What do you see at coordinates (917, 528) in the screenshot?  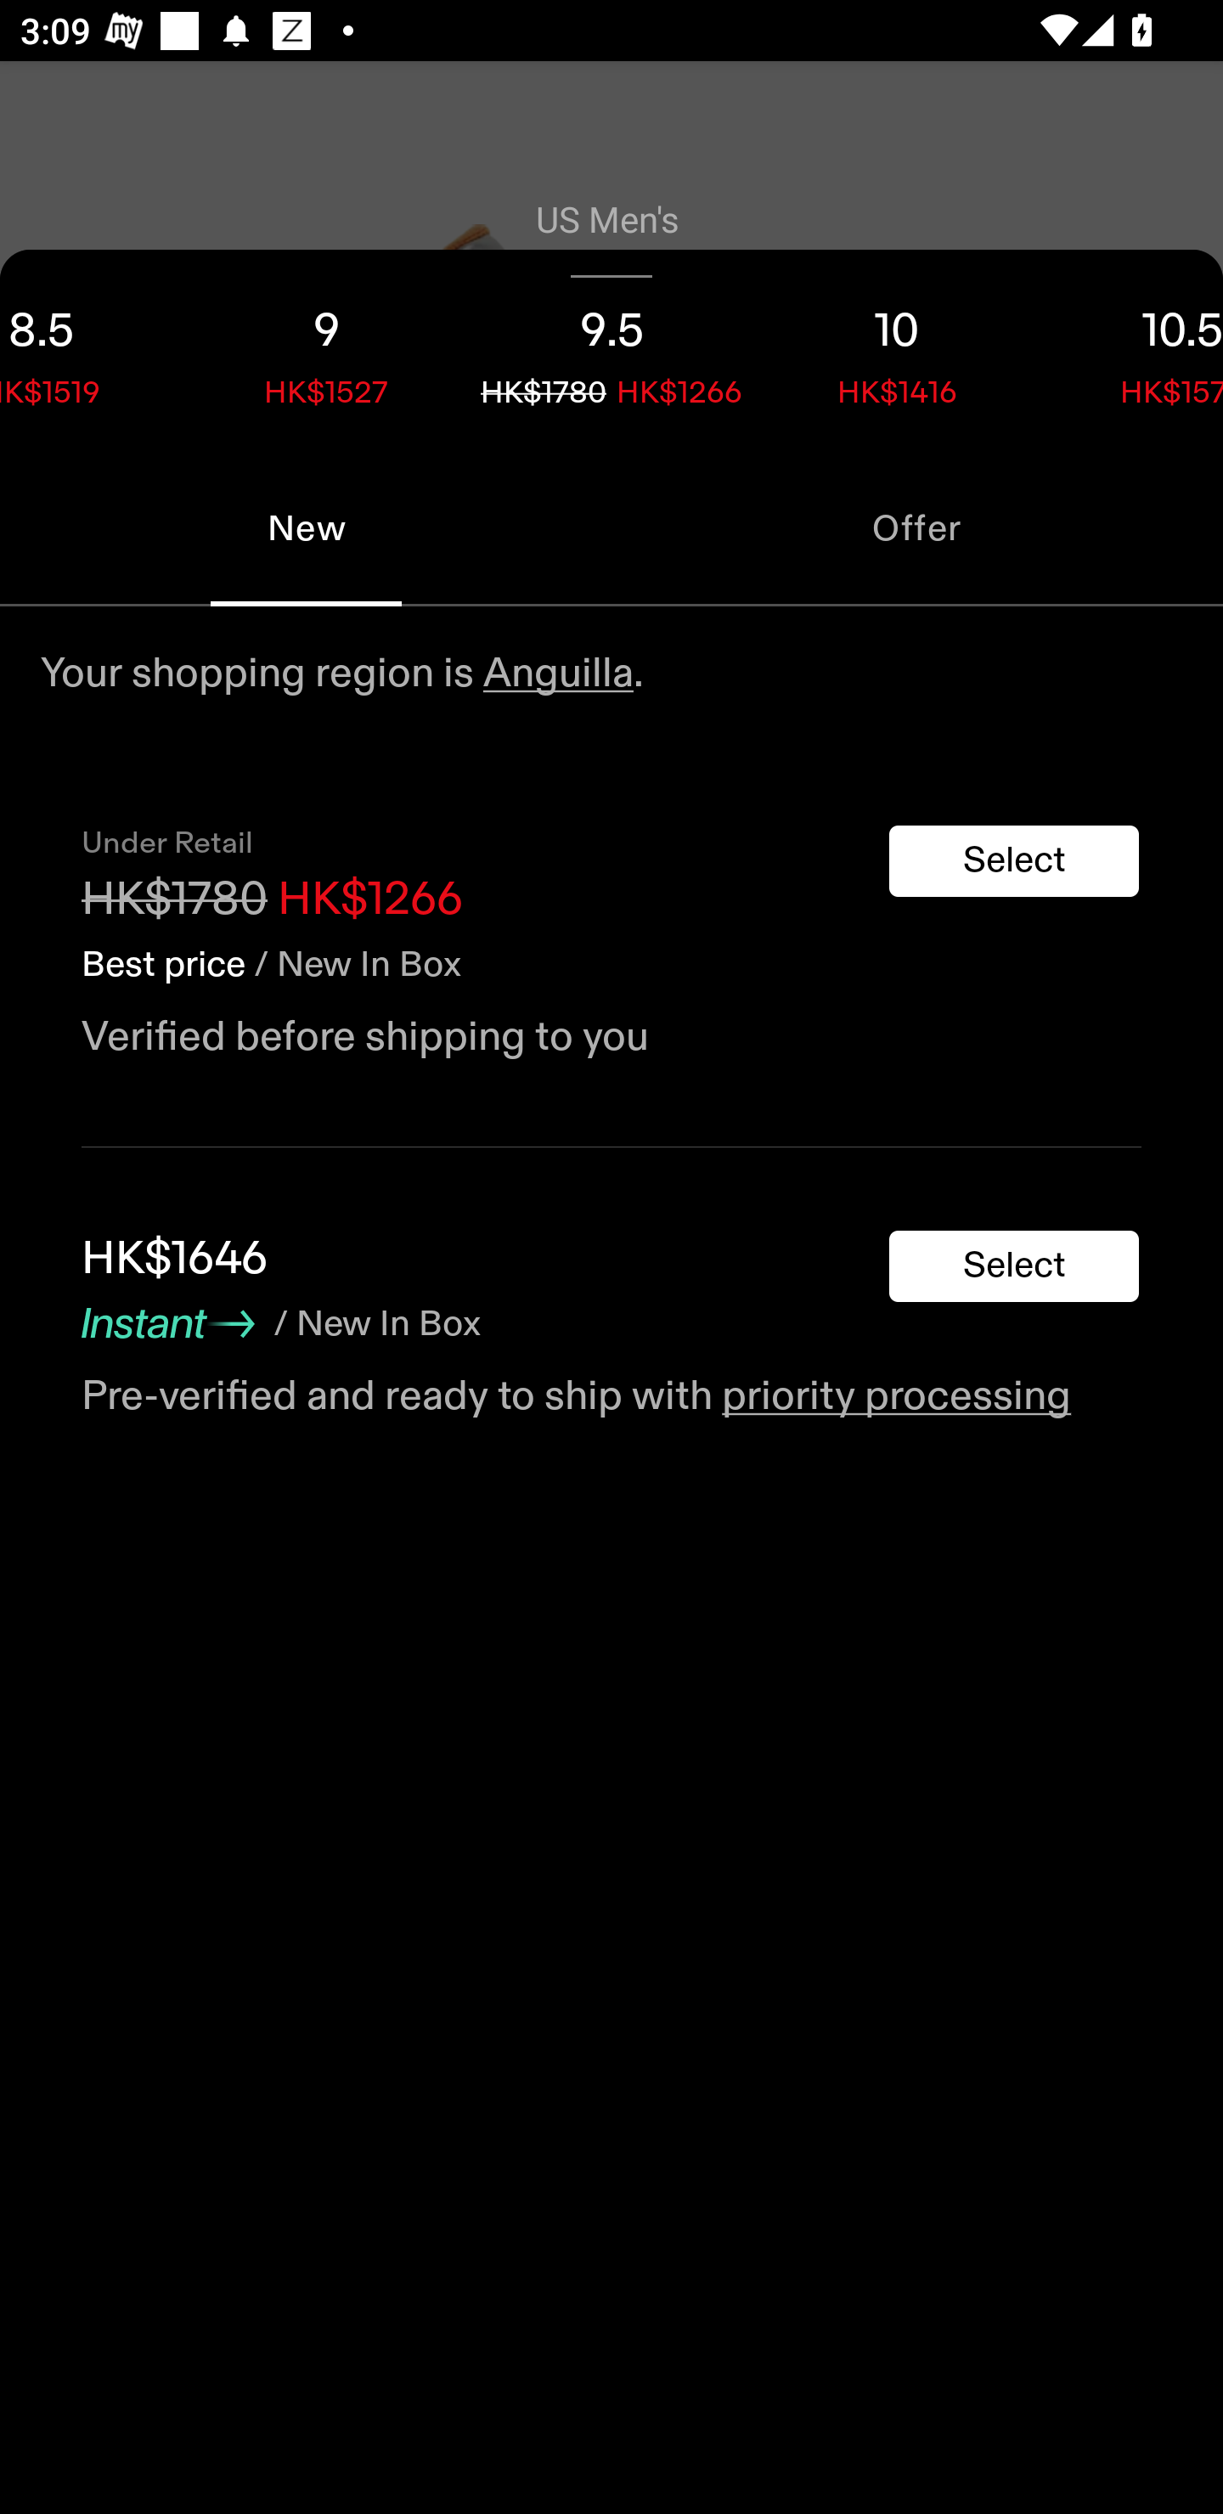 I see `Offer` at bounding box center [917, 528].